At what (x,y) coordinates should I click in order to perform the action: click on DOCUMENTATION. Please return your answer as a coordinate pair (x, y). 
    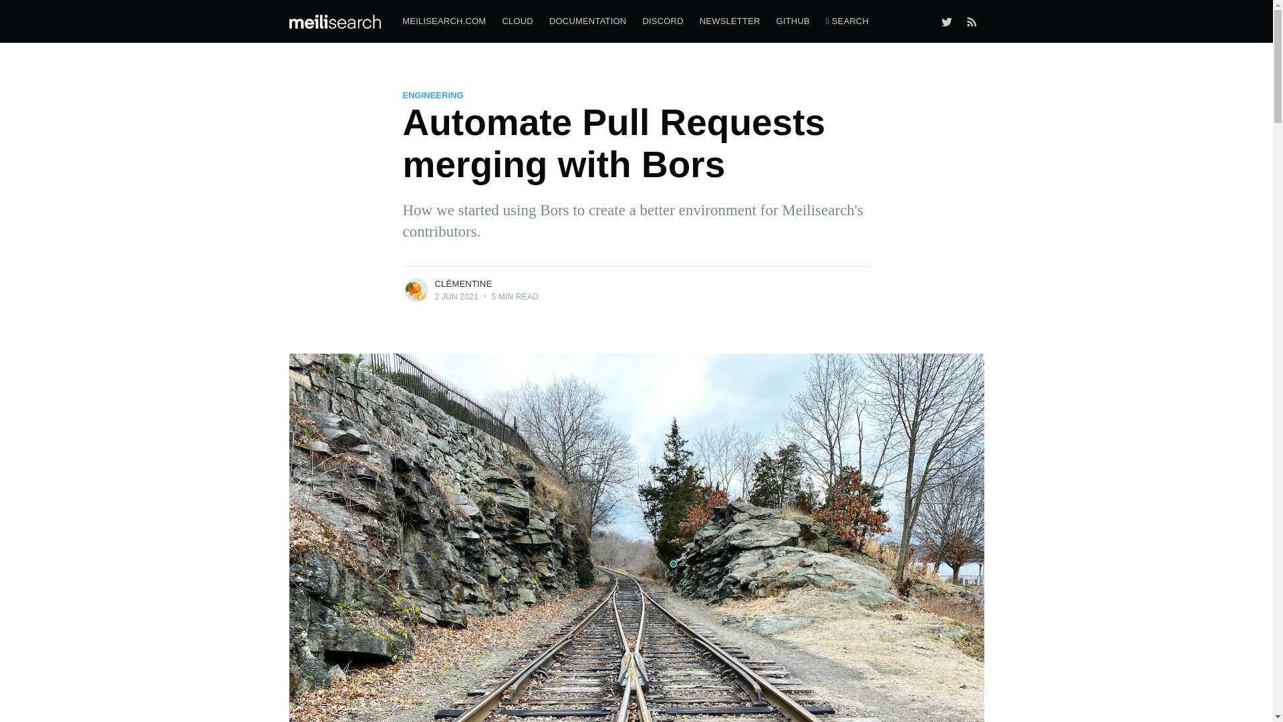
    Looking at the image, I should click on (588, 21).